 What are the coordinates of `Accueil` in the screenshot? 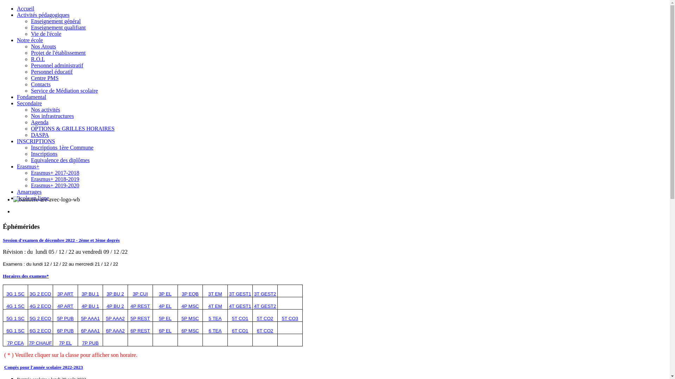 It's located at (26, 8).